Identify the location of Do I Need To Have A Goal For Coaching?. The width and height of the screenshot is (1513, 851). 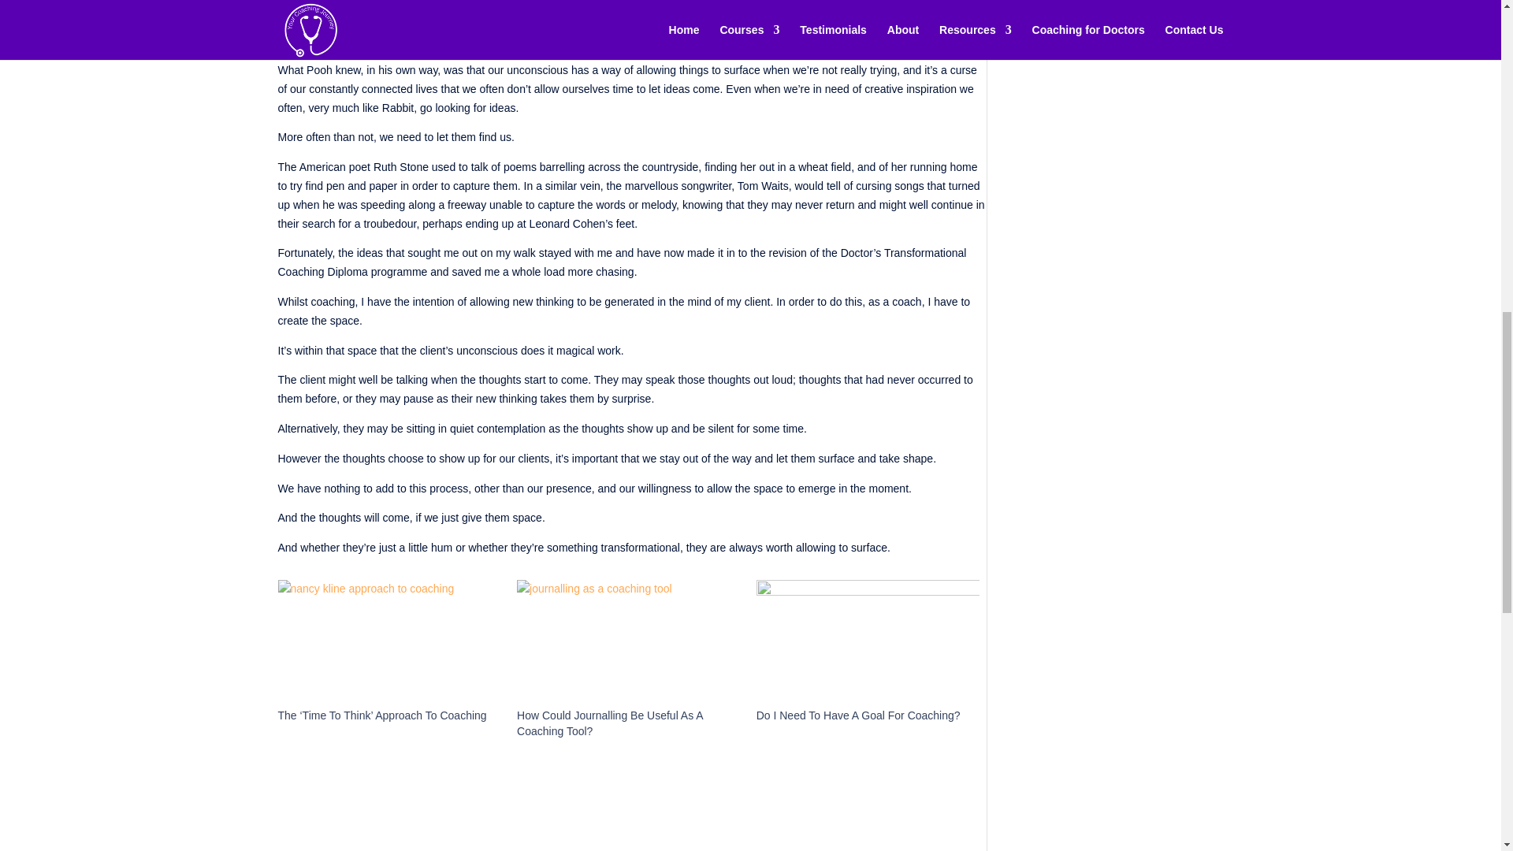
(868, 643).